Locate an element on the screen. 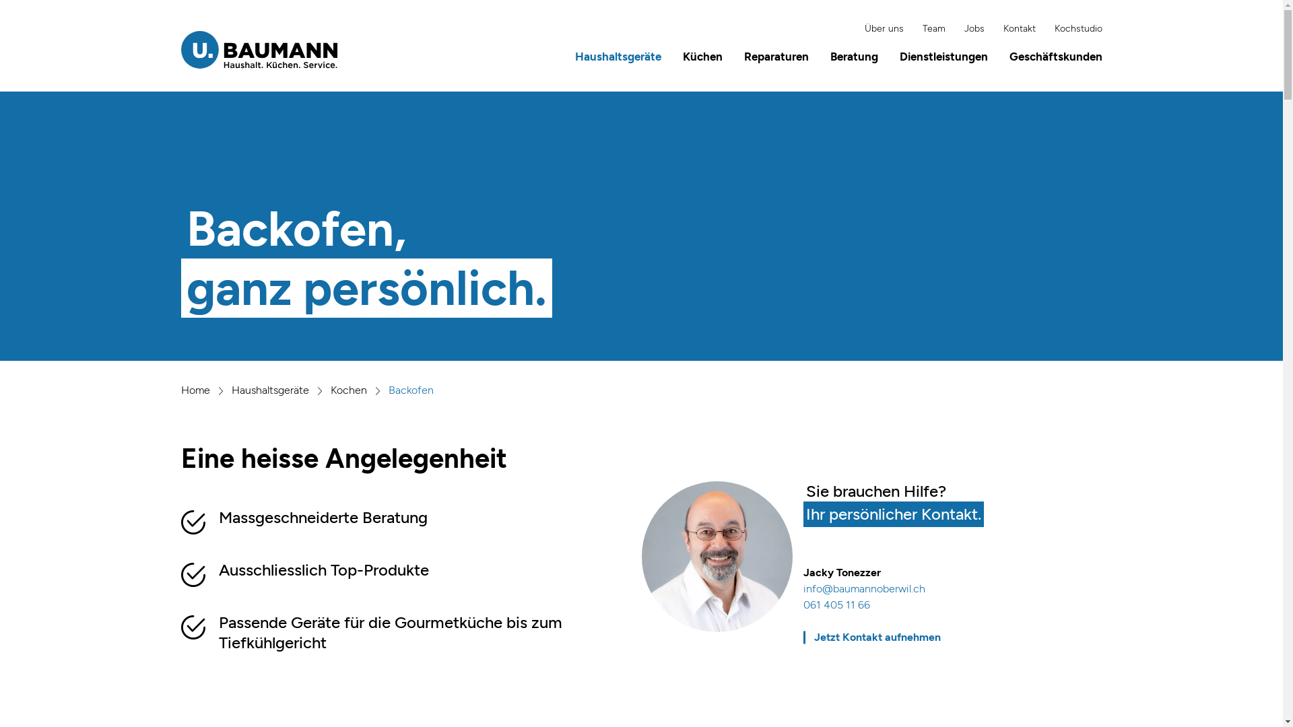  Kochen is located at coordinates (347, 390).